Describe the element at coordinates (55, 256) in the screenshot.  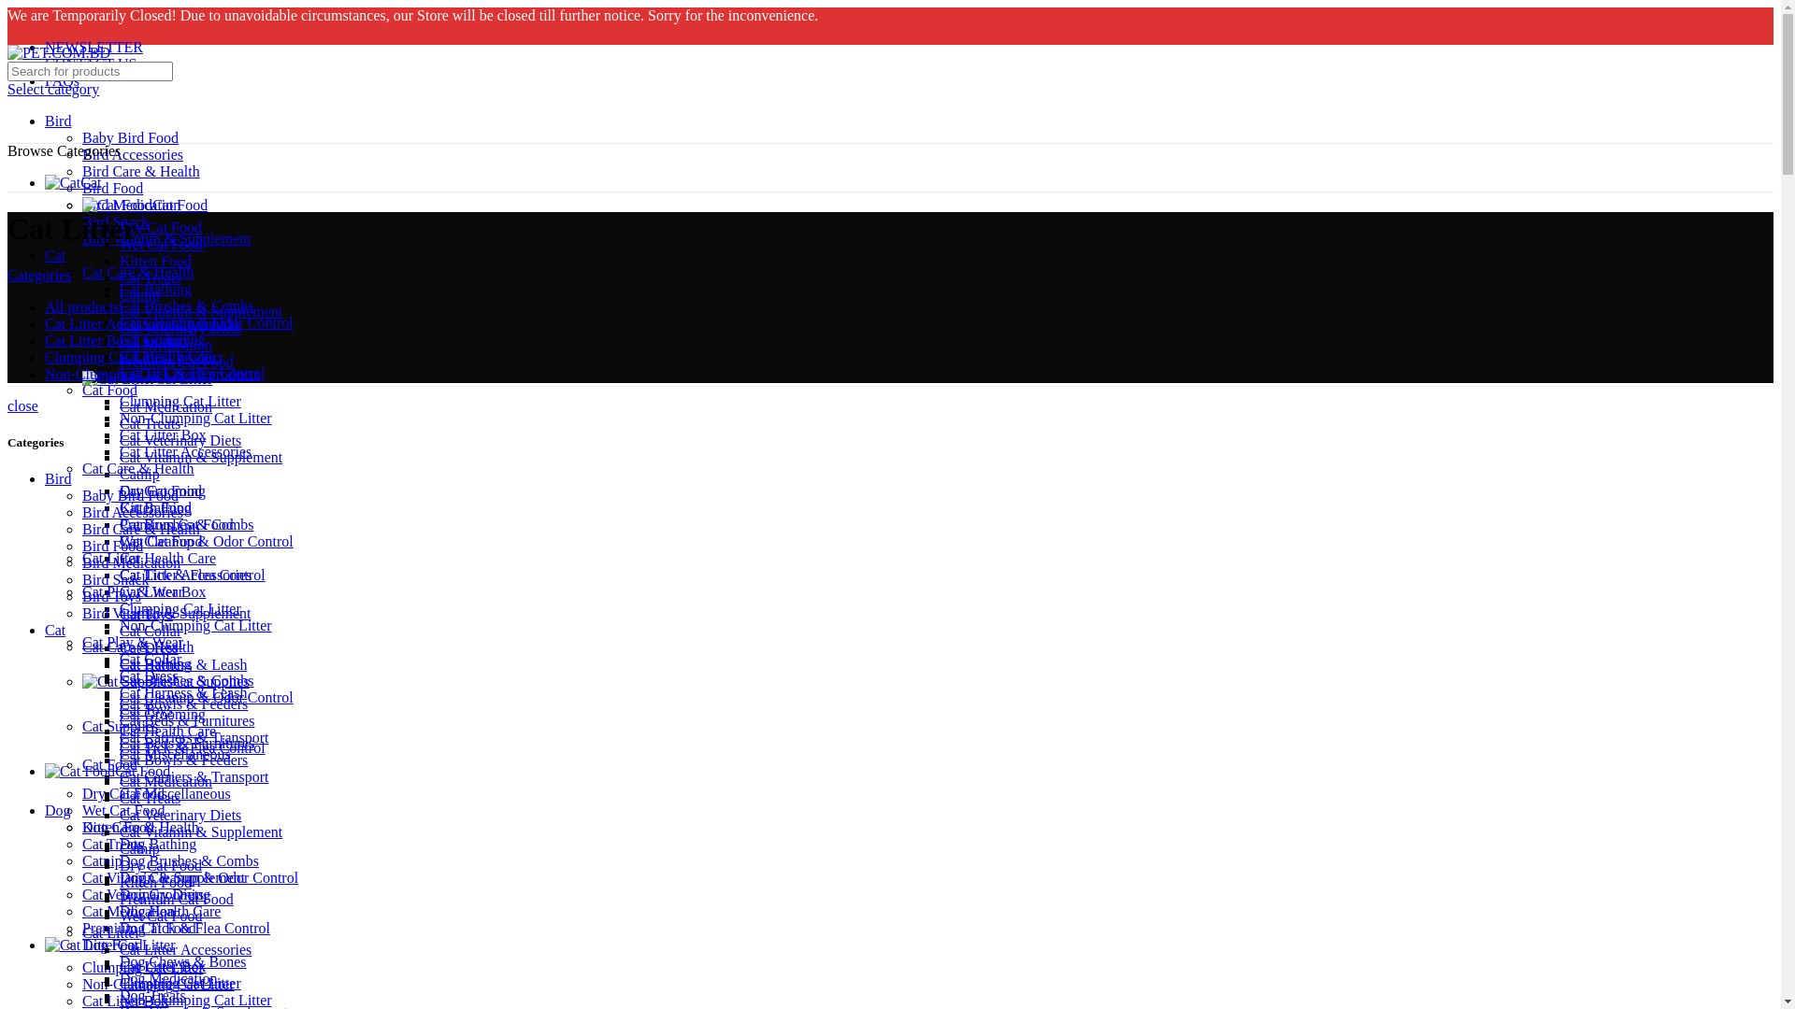
I see `Cat` at that location.